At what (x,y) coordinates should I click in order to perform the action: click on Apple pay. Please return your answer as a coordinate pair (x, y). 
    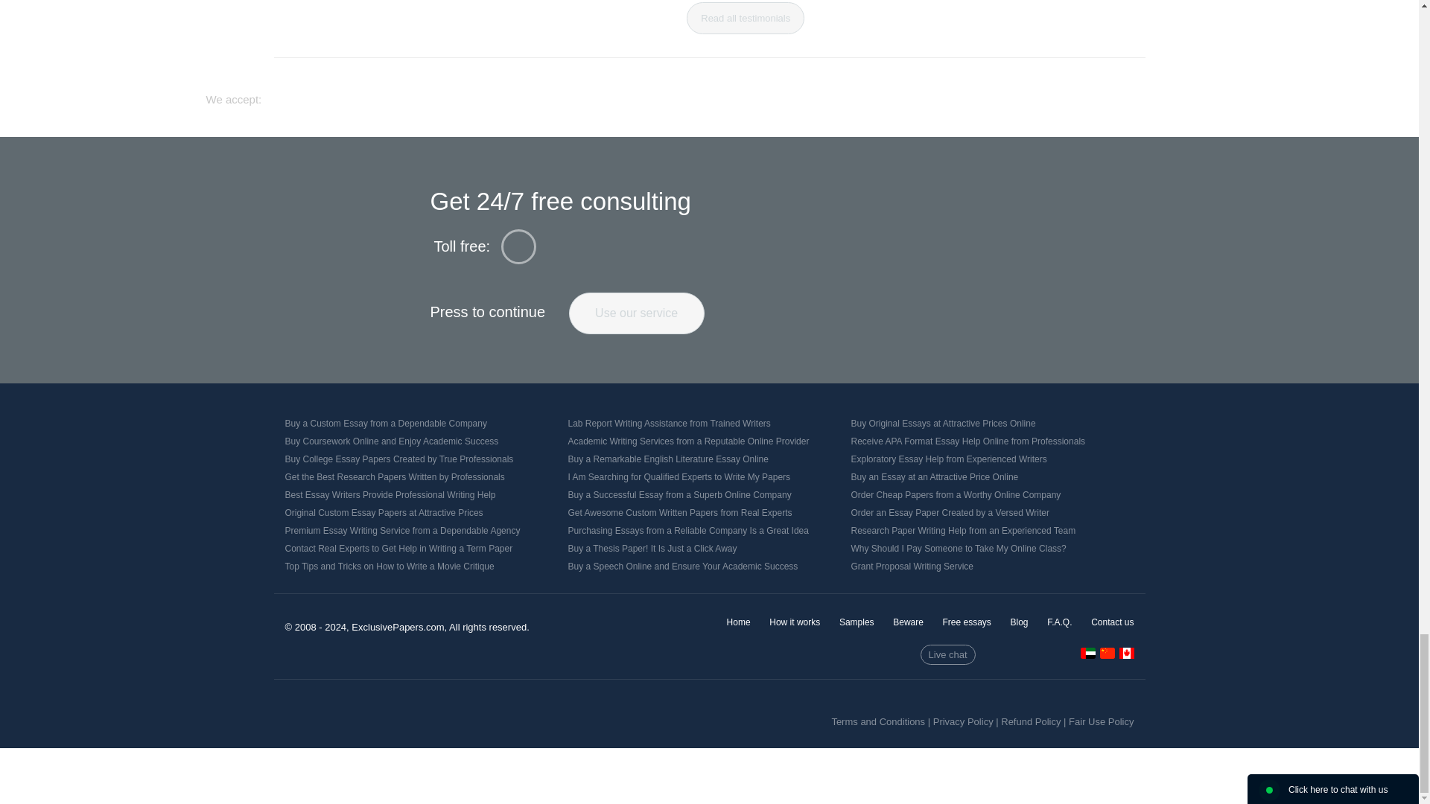
    Looking at the image, I should click on (827, 93).